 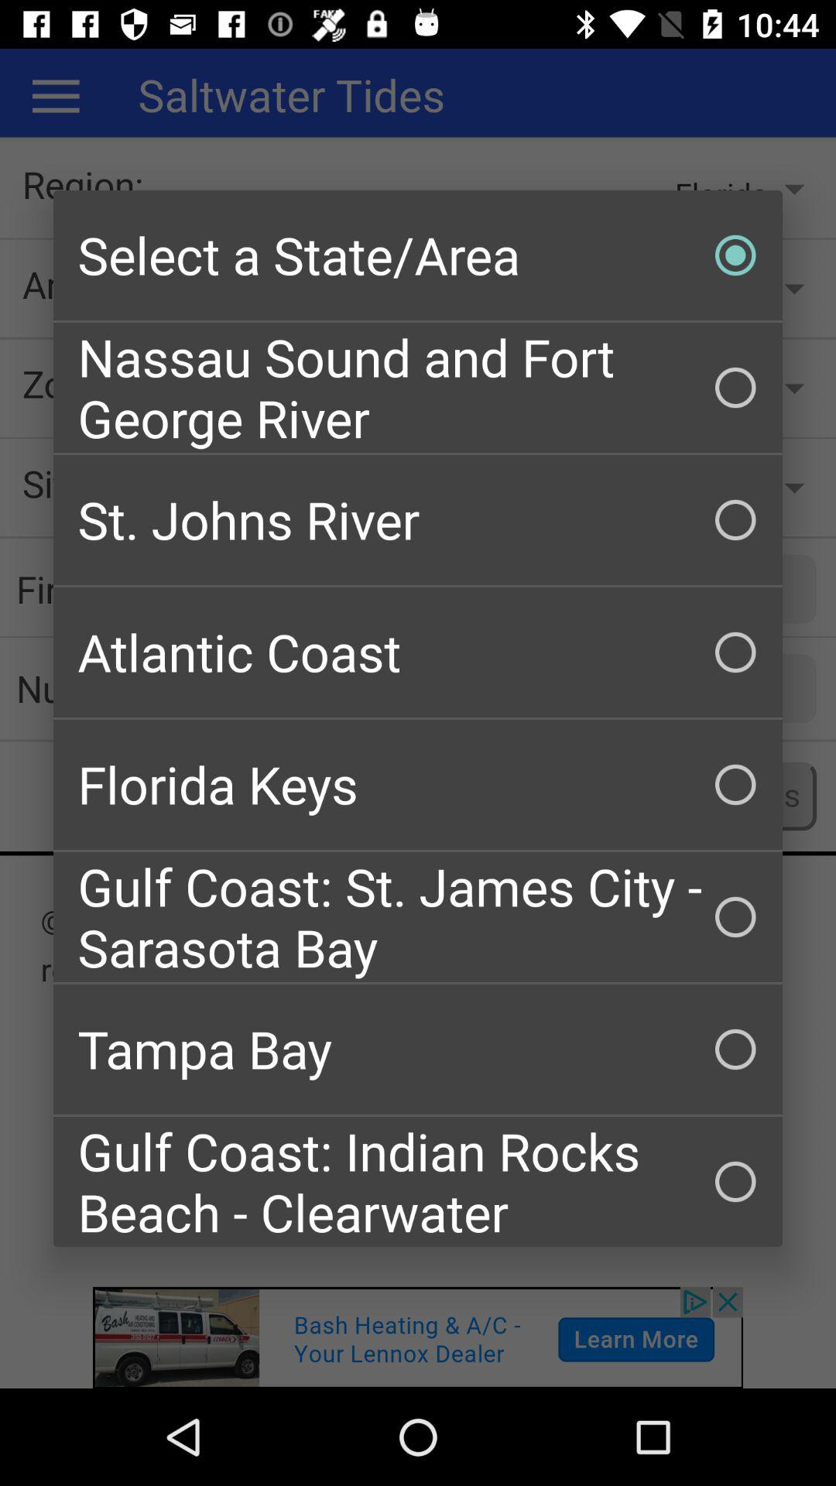 What do you see at coordinates (418, 785) in the screenshot?
I see `launch item above gulf coast st` at bounding box center [418, 785].